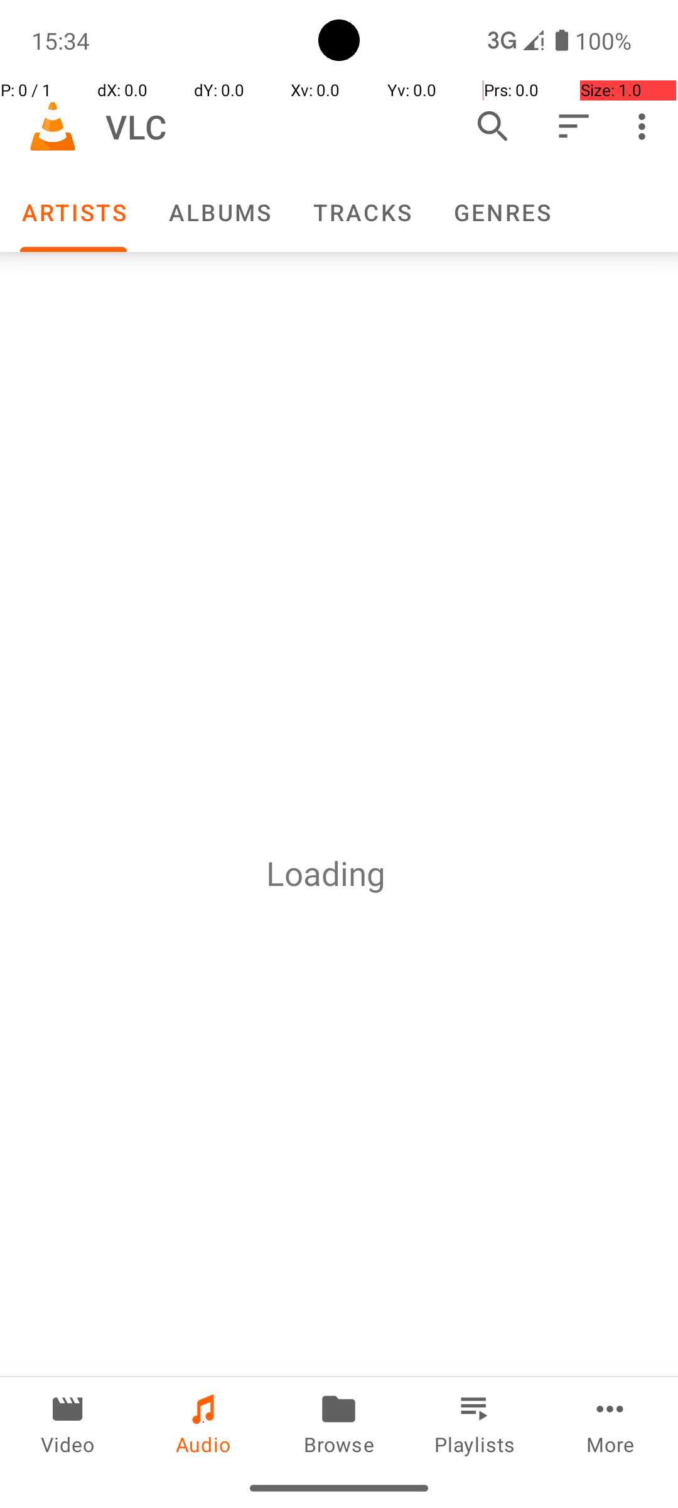  I want to click on Genres, so click(502, 212).